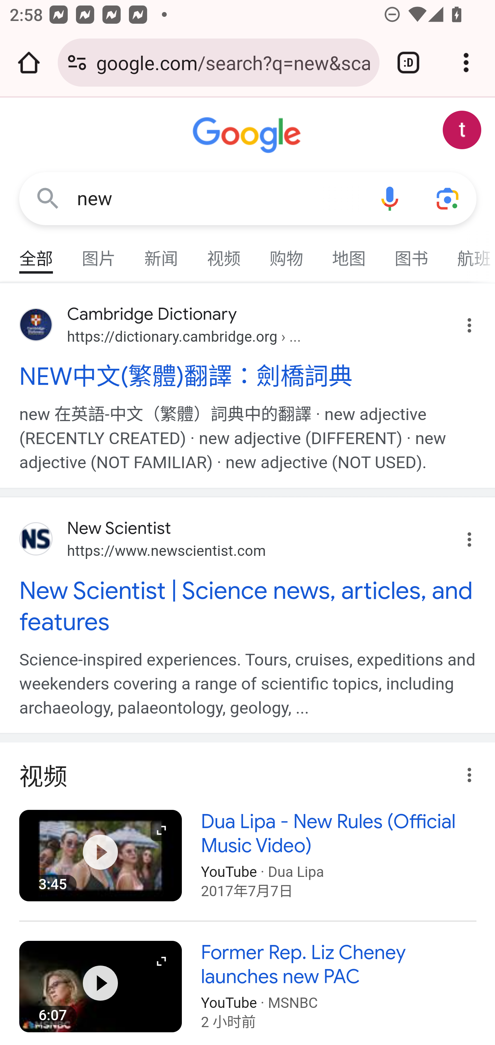 Image resolution: width=495 pixels, height=1045 pixels. What do you see at coordinates (466, 63) in the screenshot?
I see `Customize and control Google Chrome` at bounding box center [466, 63].